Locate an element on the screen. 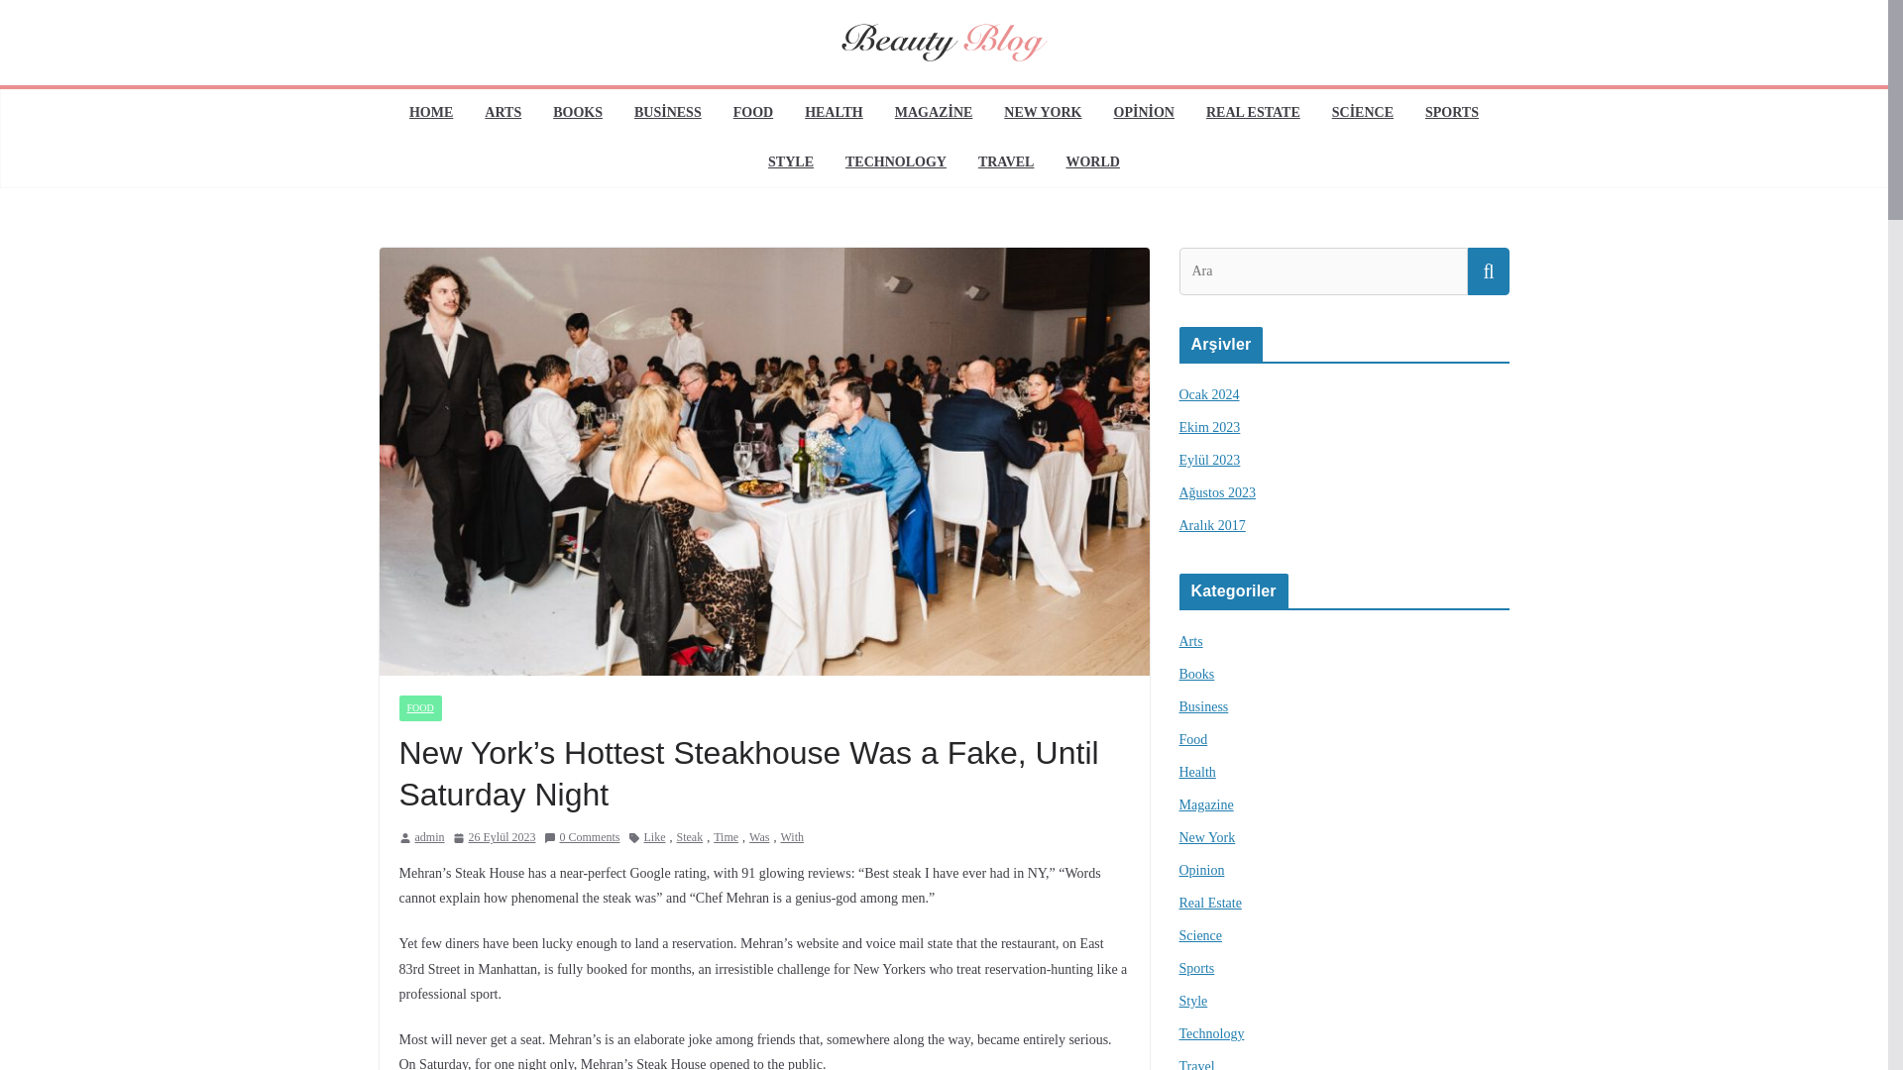 This screenshot has height=1070, width=1903. Ocak 2024 is located at coordinates (1209, 394).